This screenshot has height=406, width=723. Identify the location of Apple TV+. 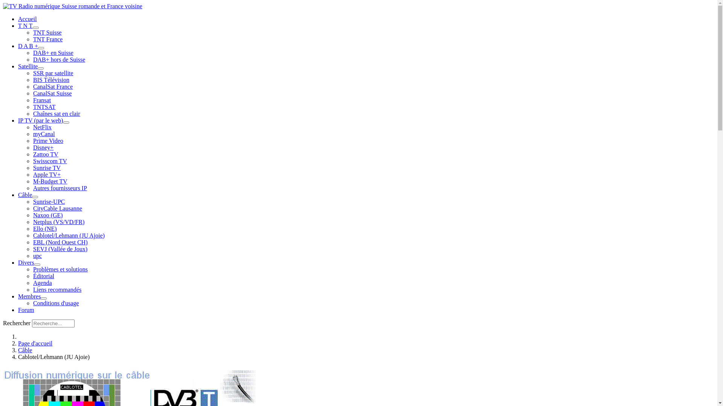
(47, 174).